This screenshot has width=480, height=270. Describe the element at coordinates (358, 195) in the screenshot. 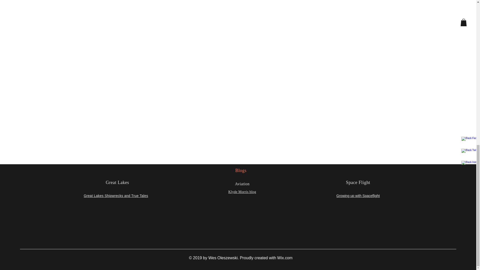

I see `Growing up with Spaceflight` at that location.